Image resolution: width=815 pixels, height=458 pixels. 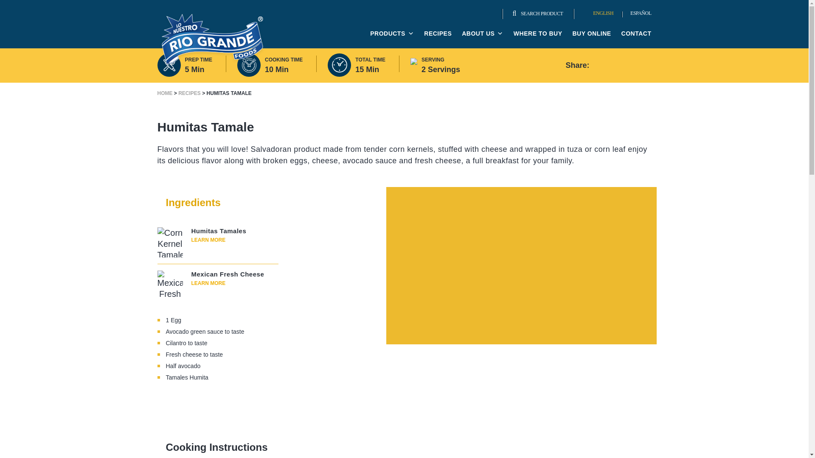 I want to click on ENGLISH, so click(x=599, y=13).